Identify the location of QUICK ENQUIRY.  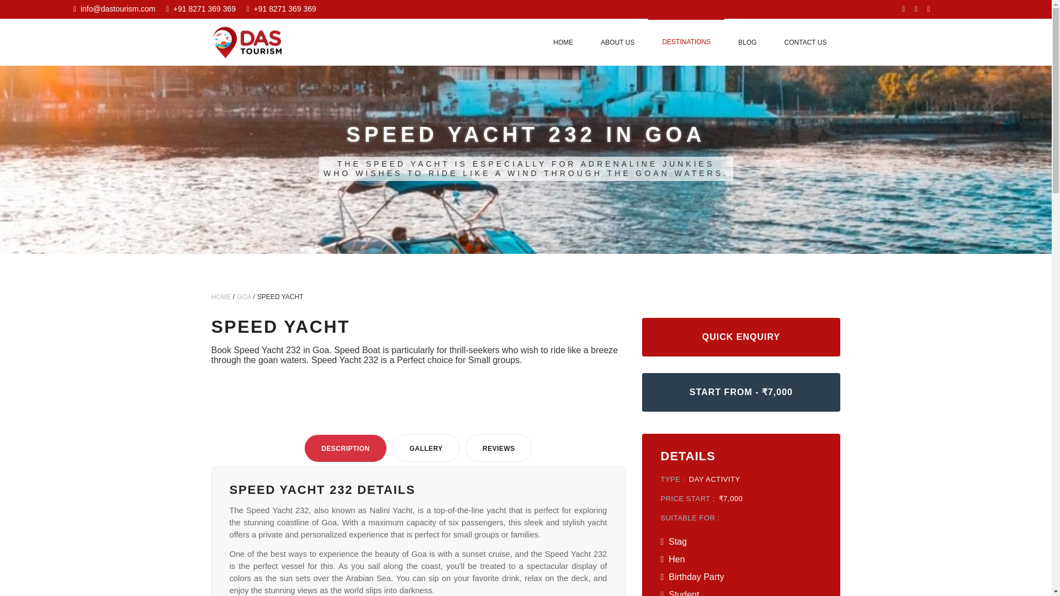
(741, 337).